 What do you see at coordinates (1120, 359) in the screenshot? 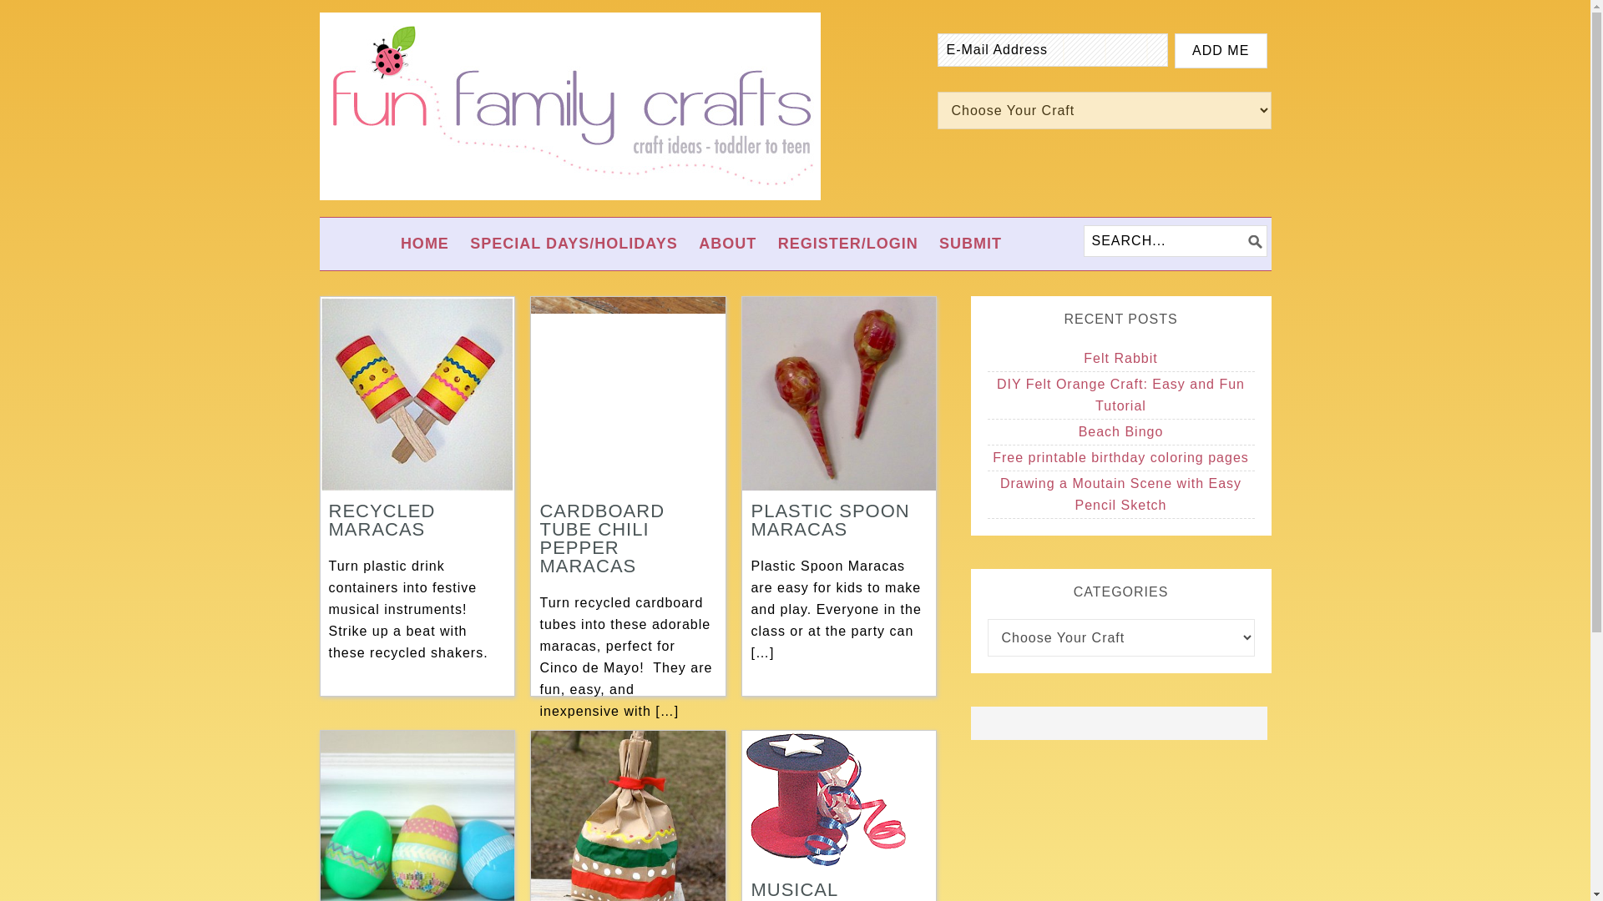
I see `Felt Rabbit` at bounding box center [1120, 359].